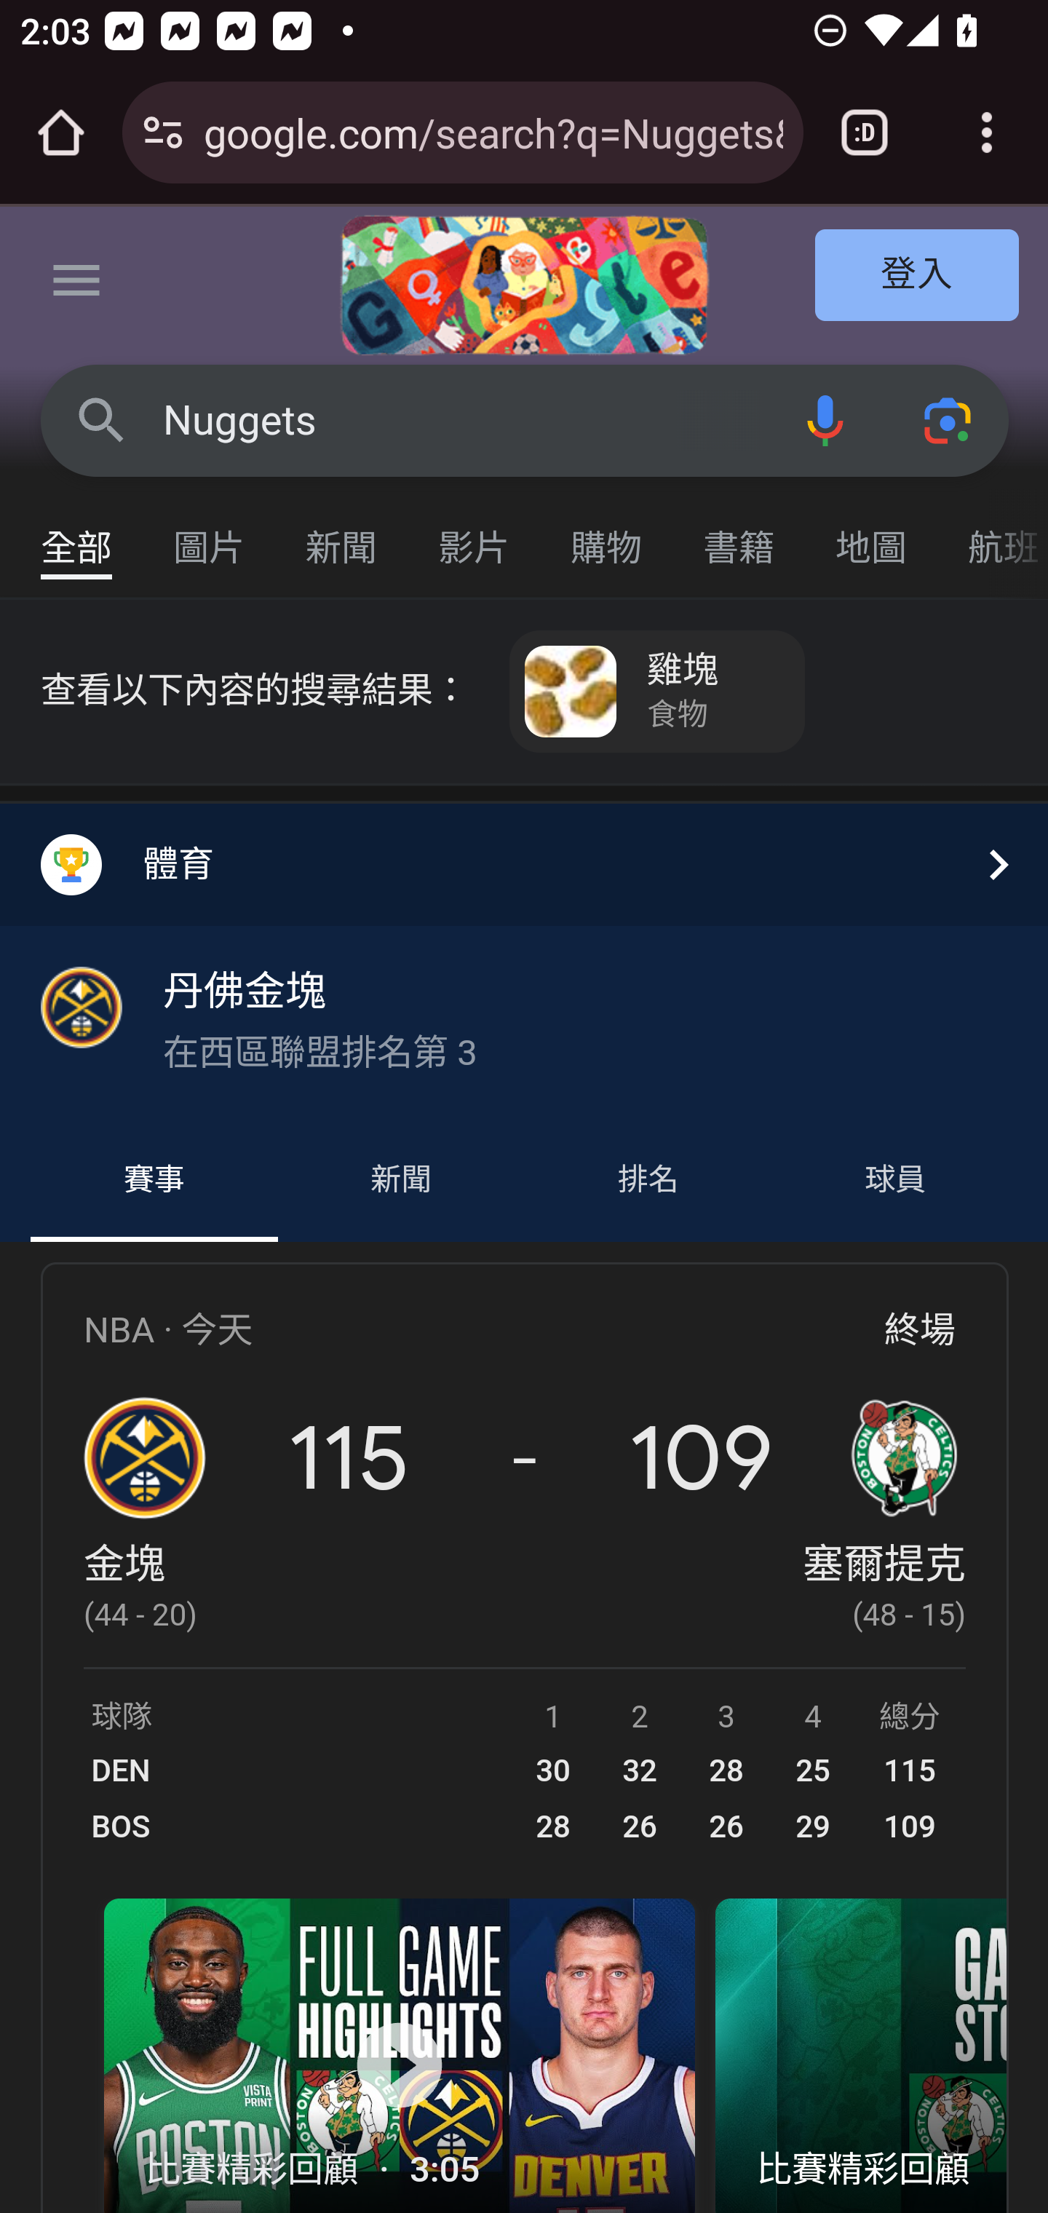 The image size is (1048, 2213). I want to click on 排名, so click(649, 1181).